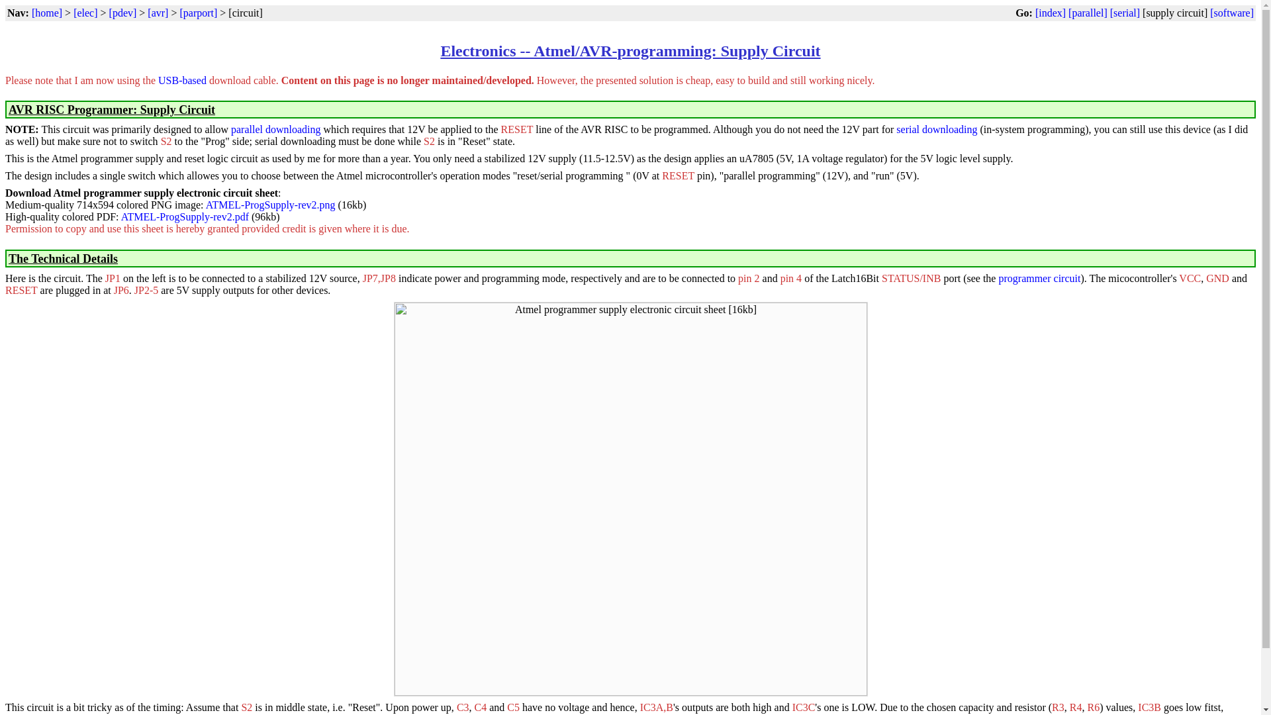  I want to click on parallel downloading, so click(276, 129).